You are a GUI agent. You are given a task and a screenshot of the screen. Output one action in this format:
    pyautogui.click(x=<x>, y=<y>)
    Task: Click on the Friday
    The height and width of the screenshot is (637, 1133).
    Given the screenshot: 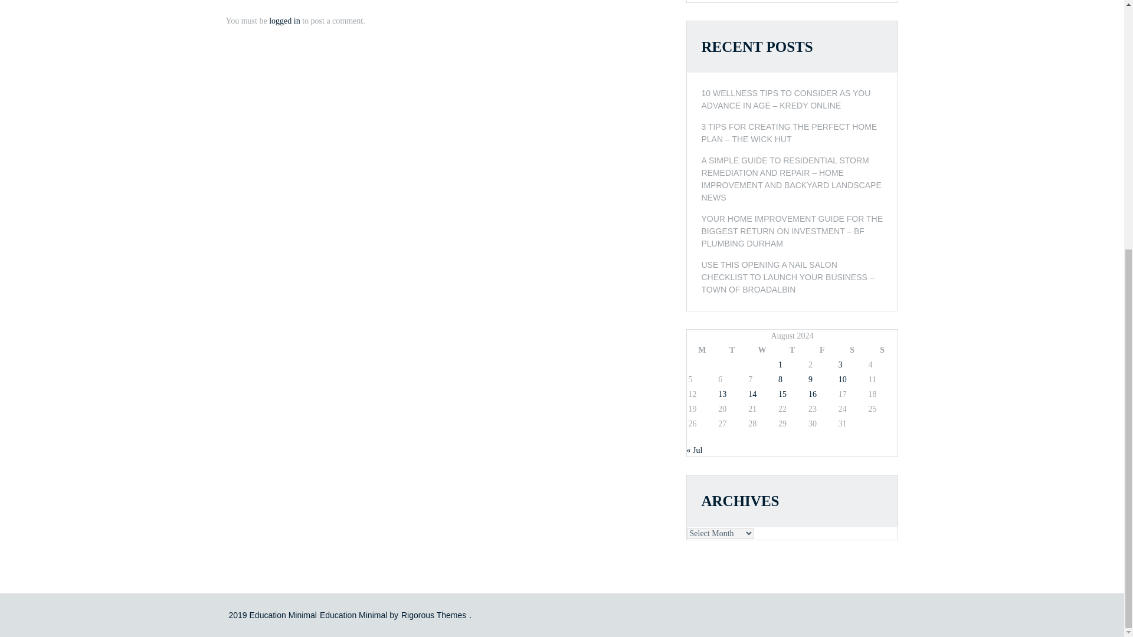 What is the action you would take?
    pyautogui.click(x=822, y=350)
    